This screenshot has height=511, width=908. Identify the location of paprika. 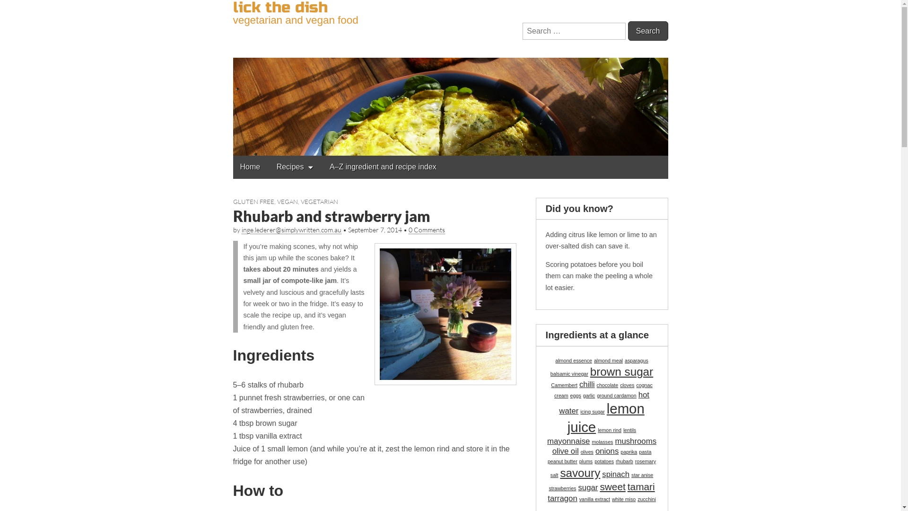
(629, 452).